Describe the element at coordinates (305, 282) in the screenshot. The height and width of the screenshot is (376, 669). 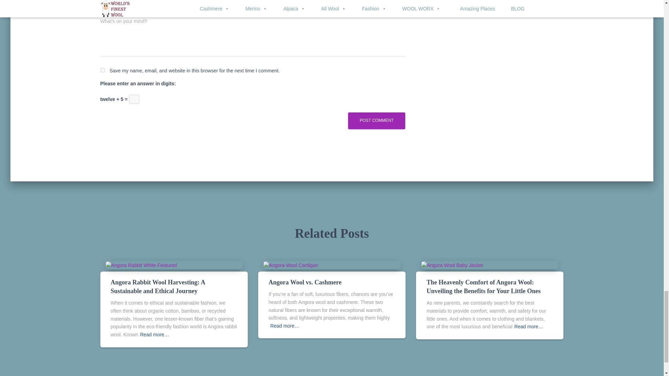
I see `Angora Wool vs. Cashmere` at that location.